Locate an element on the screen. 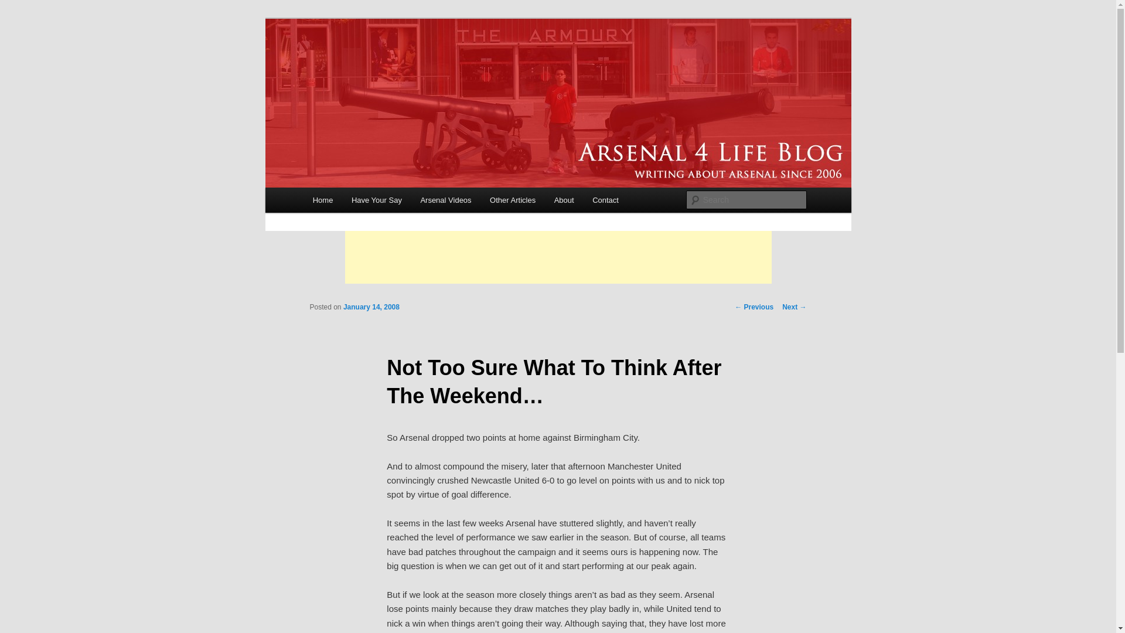  Search is located at coordinates (19, 6).